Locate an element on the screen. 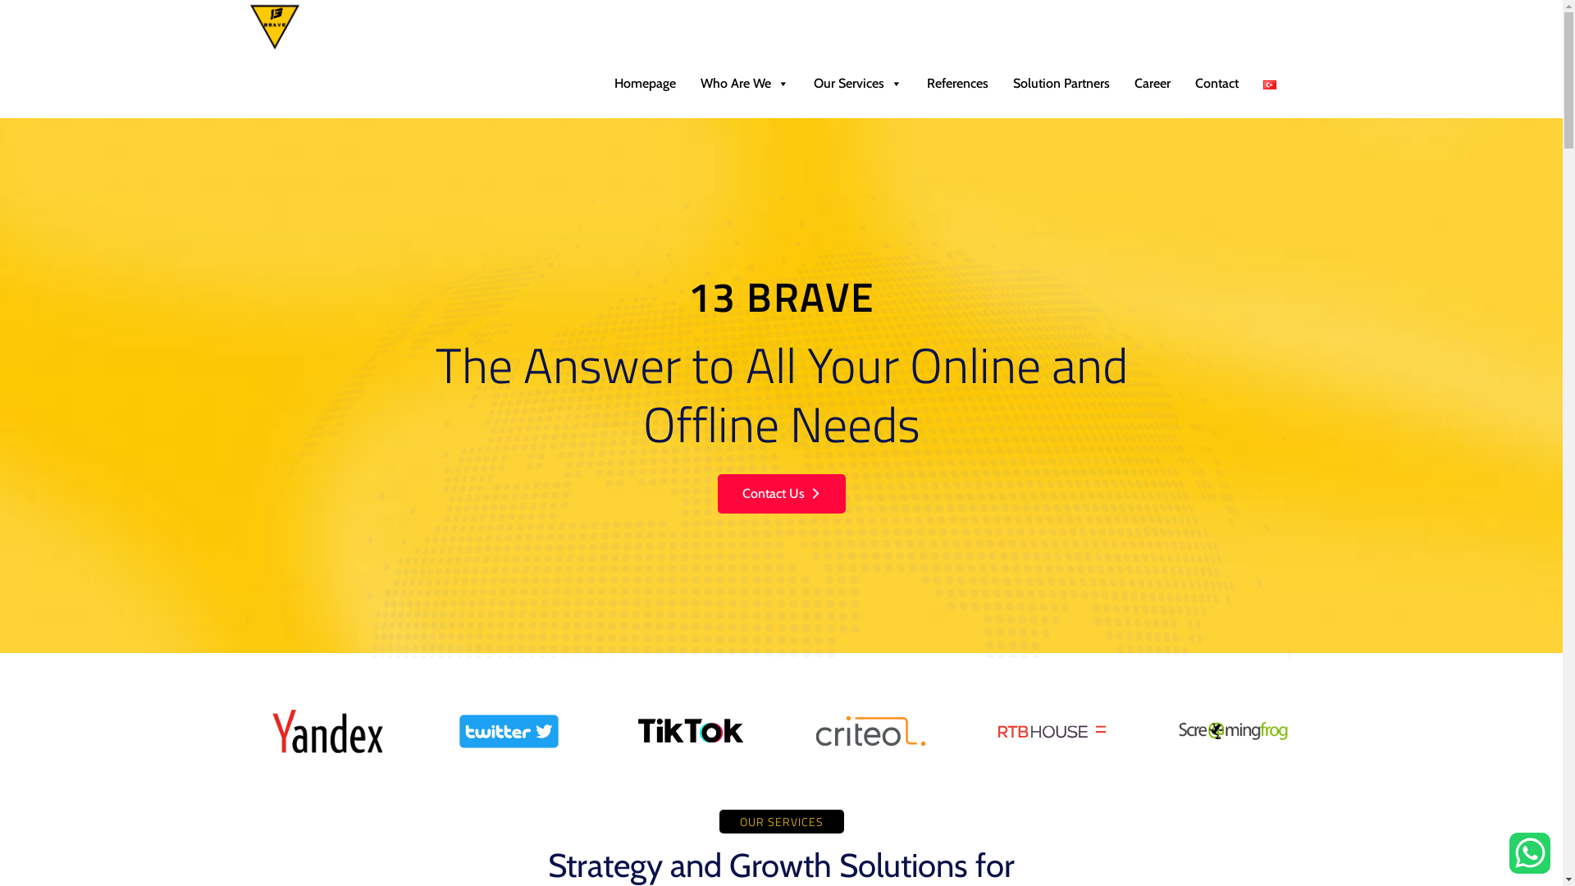  Who Are We is located at coordinates (744, 84).